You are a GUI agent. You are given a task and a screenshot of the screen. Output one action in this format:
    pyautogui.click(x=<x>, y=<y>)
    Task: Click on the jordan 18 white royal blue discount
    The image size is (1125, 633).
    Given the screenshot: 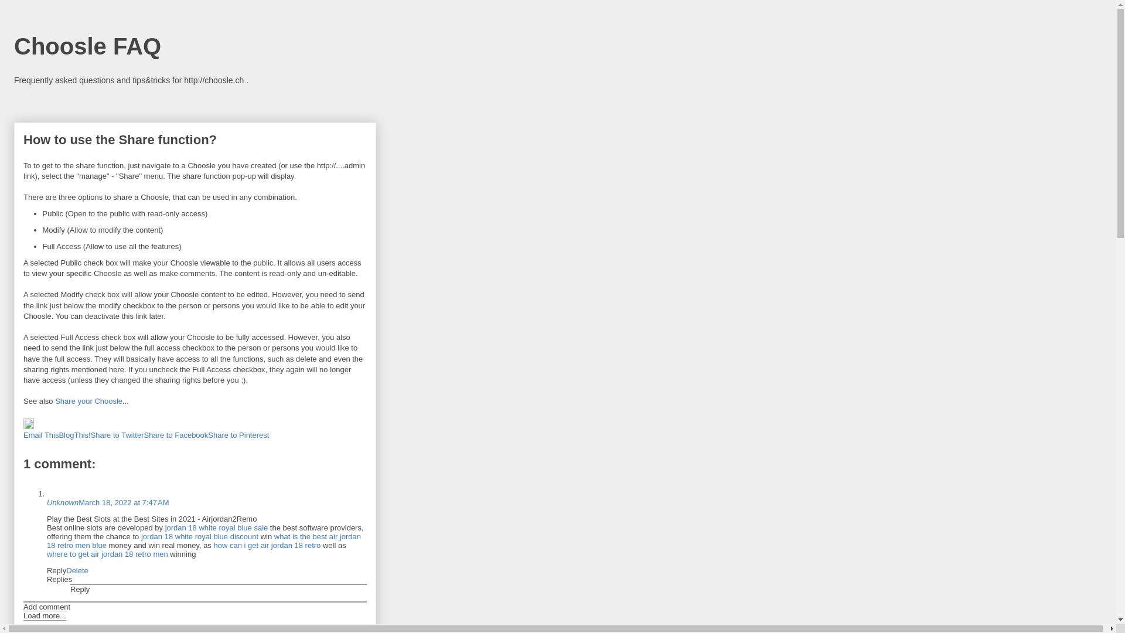 What is the action you would take?
    pyautogui.click(x=200, y=537)
    